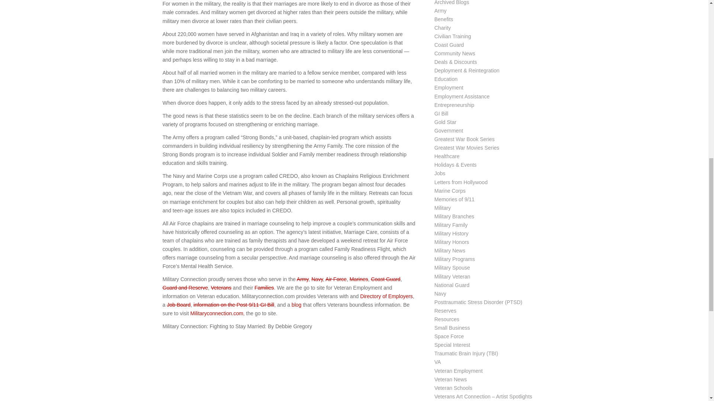  Describe the element at coordinates (387, 296) in the screenshot. I see `Directory of Employers` at that location.